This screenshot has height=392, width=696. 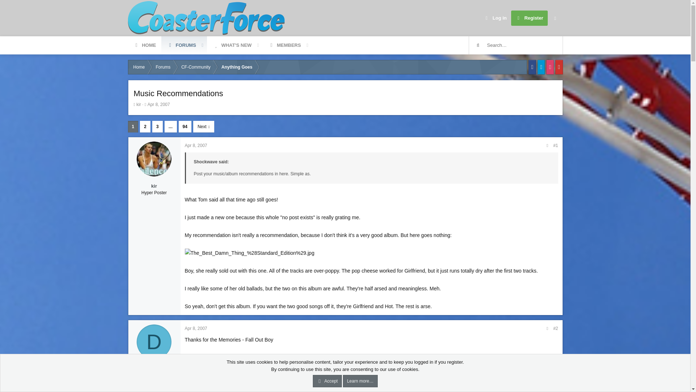 What do you see at coordinates (144, 45) in the screenshot?
I see `MEMBERS` at bounding box center [144, 45].